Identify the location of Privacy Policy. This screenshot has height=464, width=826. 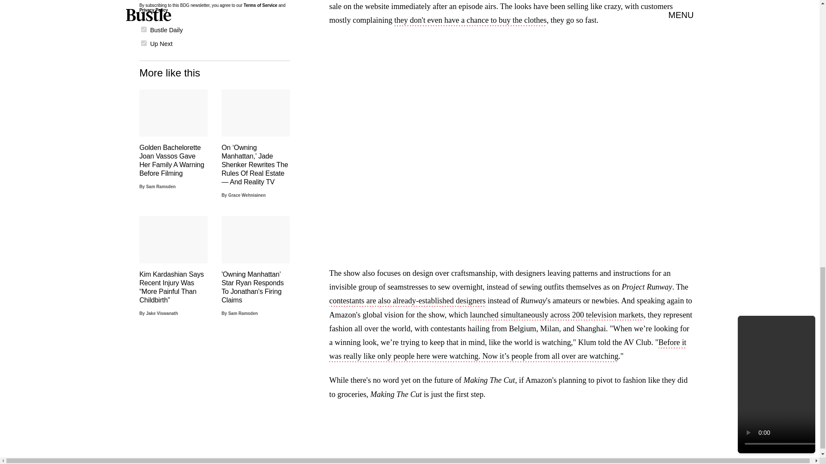
(153, 10).